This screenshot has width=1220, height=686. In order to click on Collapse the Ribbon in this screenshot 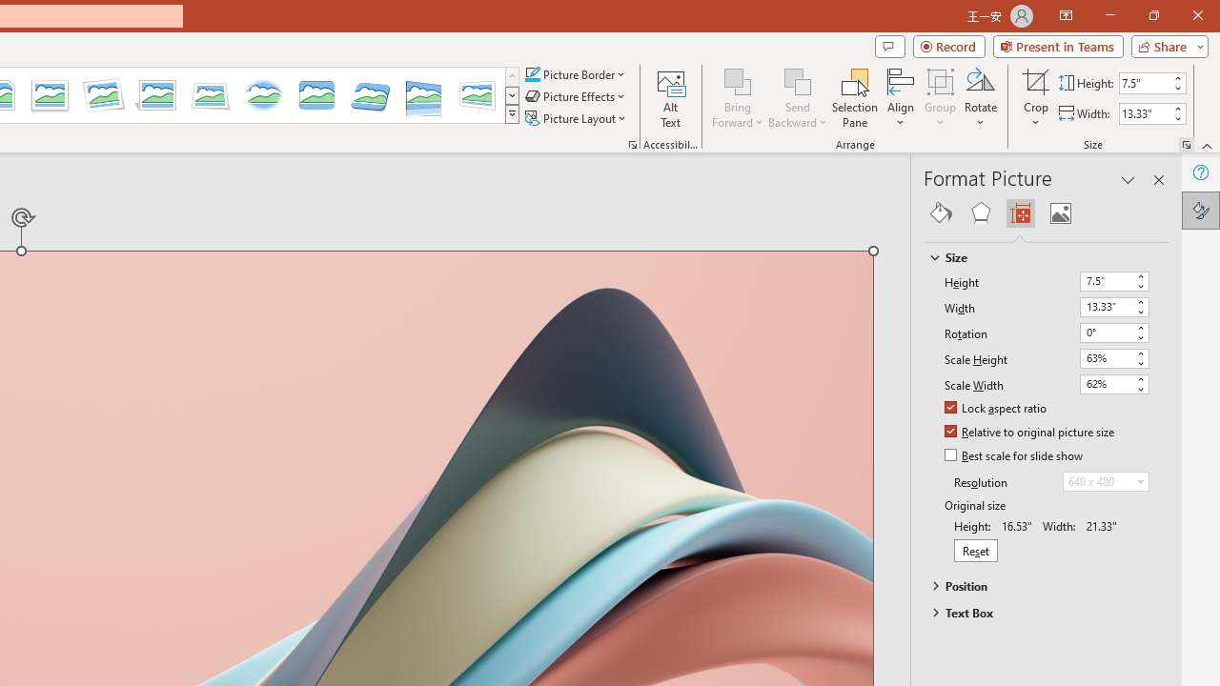, I will do `click(1208, 145)`.